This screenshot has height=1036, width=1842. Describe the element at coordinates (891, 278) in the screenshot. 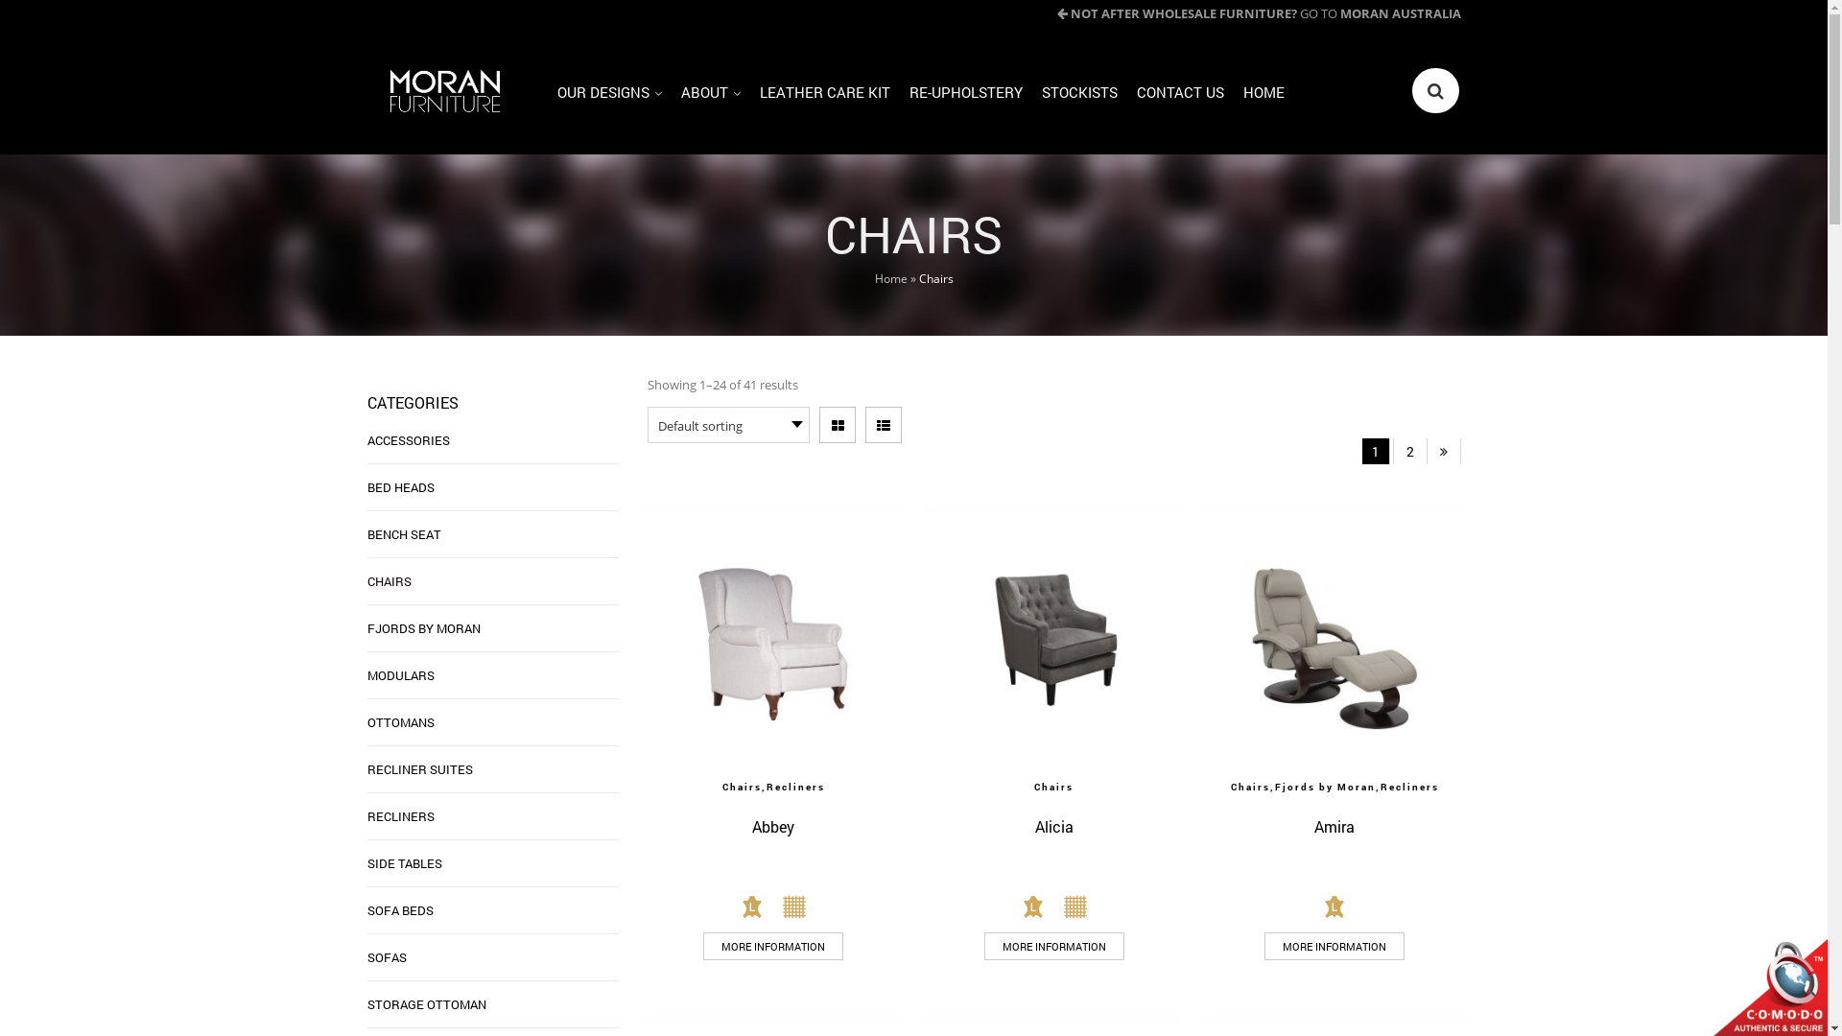

I see `Home` at that location.